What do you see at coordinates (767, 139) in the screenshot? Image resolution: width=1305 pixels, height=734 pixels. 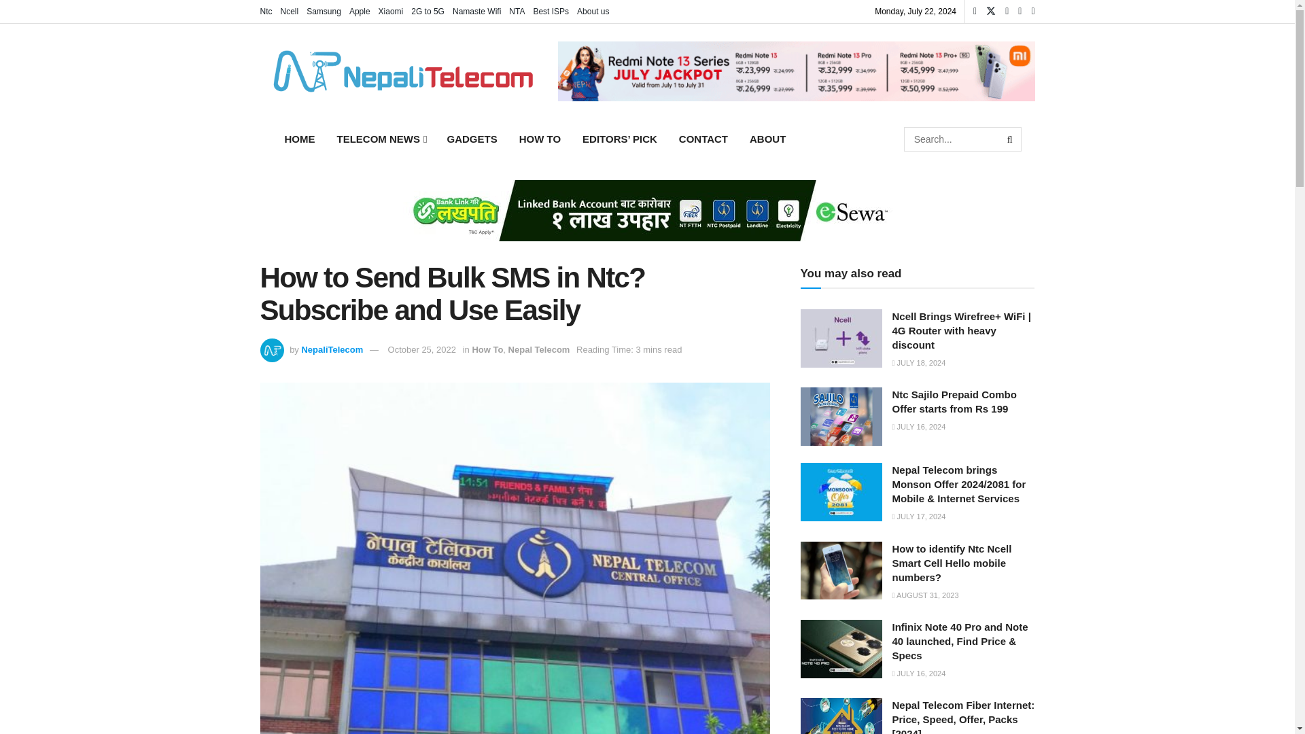 I see `ABOUT` at bounding box center [767, 139].